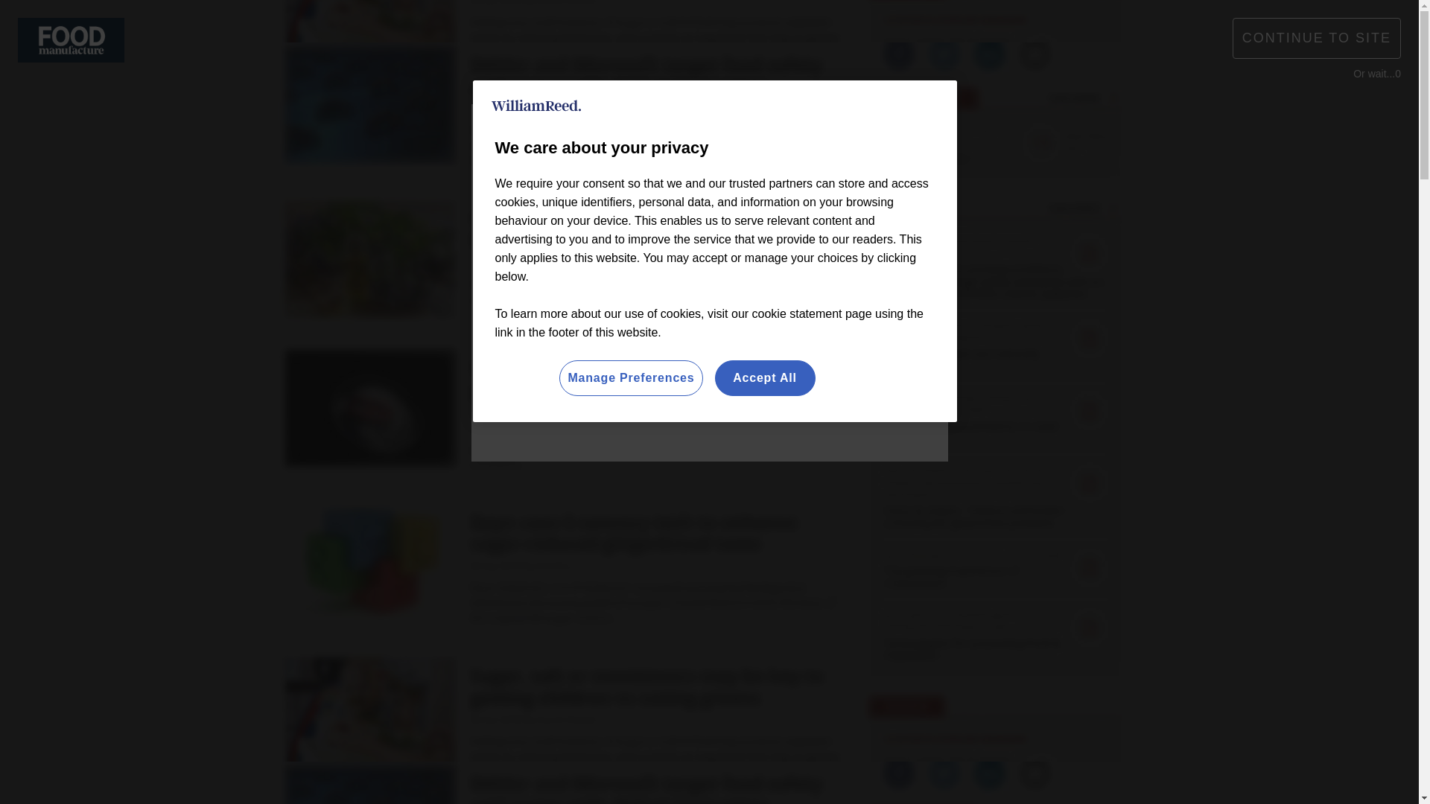  Describe the element at coordinates (308, 156) in the screenshot. I see `Home` at that location.